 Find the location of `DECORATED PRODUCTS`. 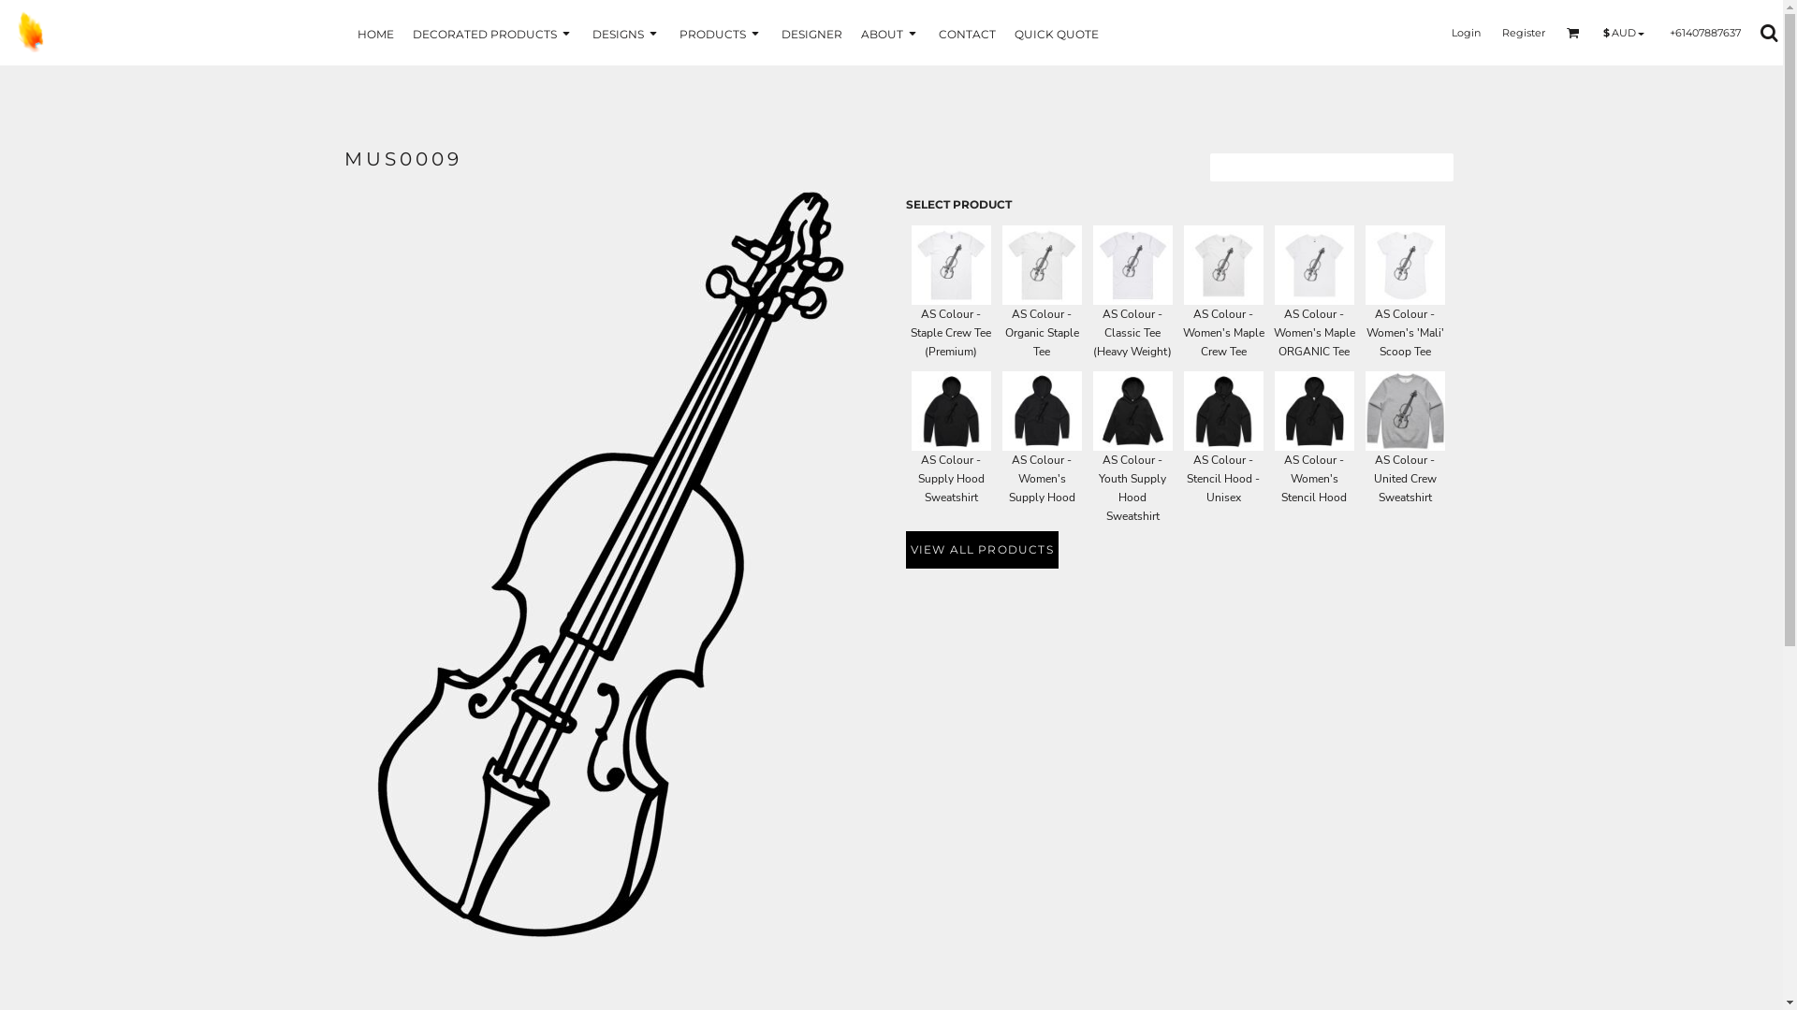

DECORATED PRODUCTS is located at coordinates (492, 34).